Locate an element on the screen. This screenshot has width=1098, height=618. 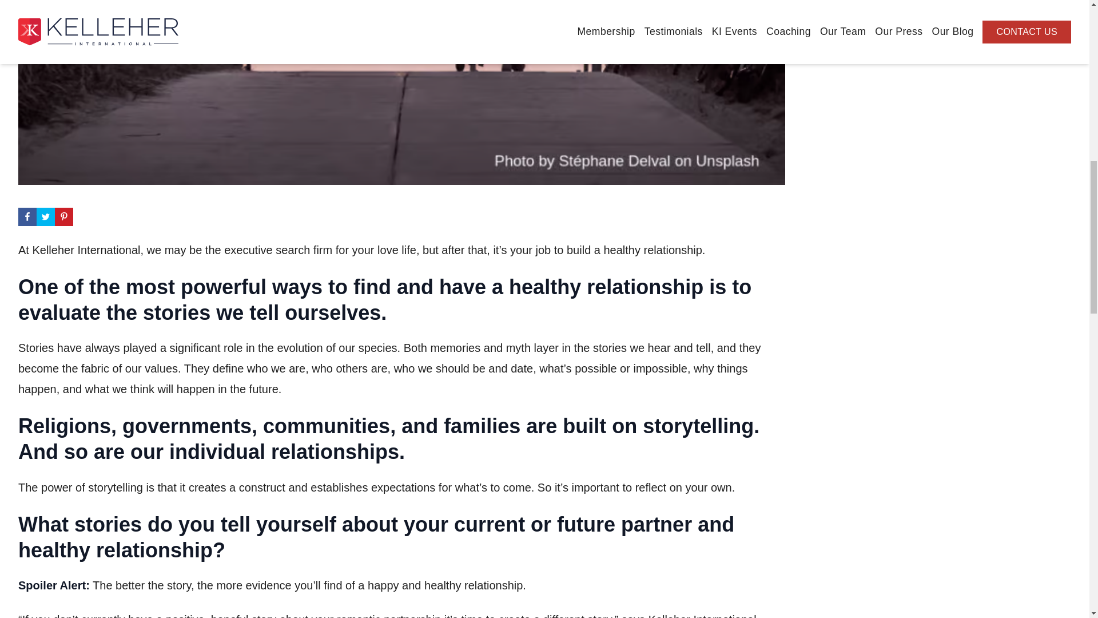
Share on Pinterest is located at coordinates (64, 216).